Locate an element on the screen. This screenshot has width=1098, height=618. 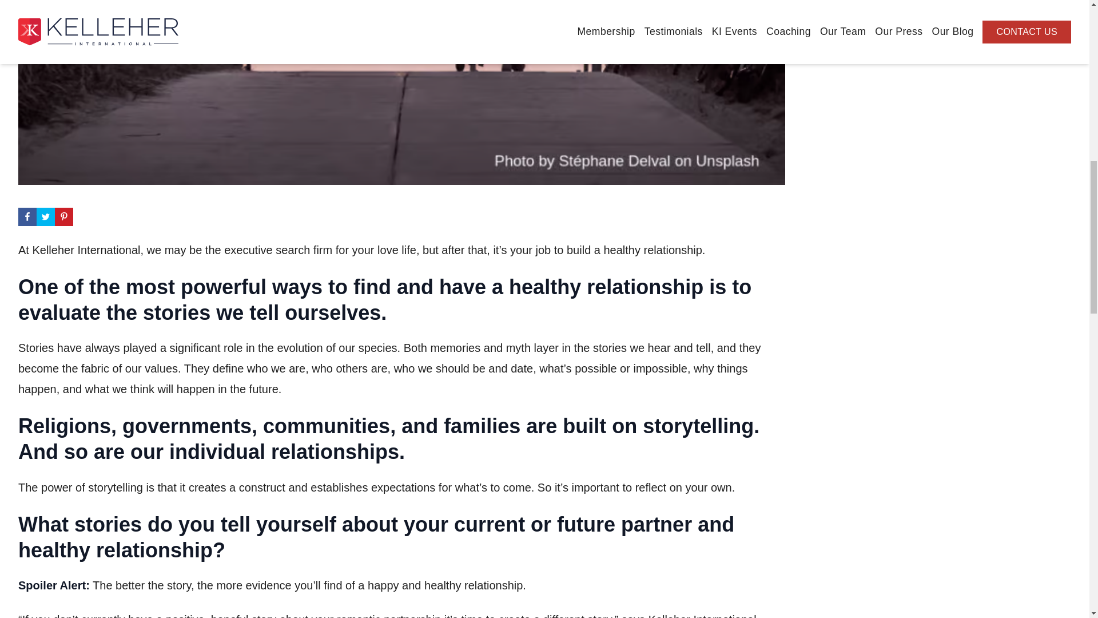
Share on Pinterest is located at coordinates (64, 216).